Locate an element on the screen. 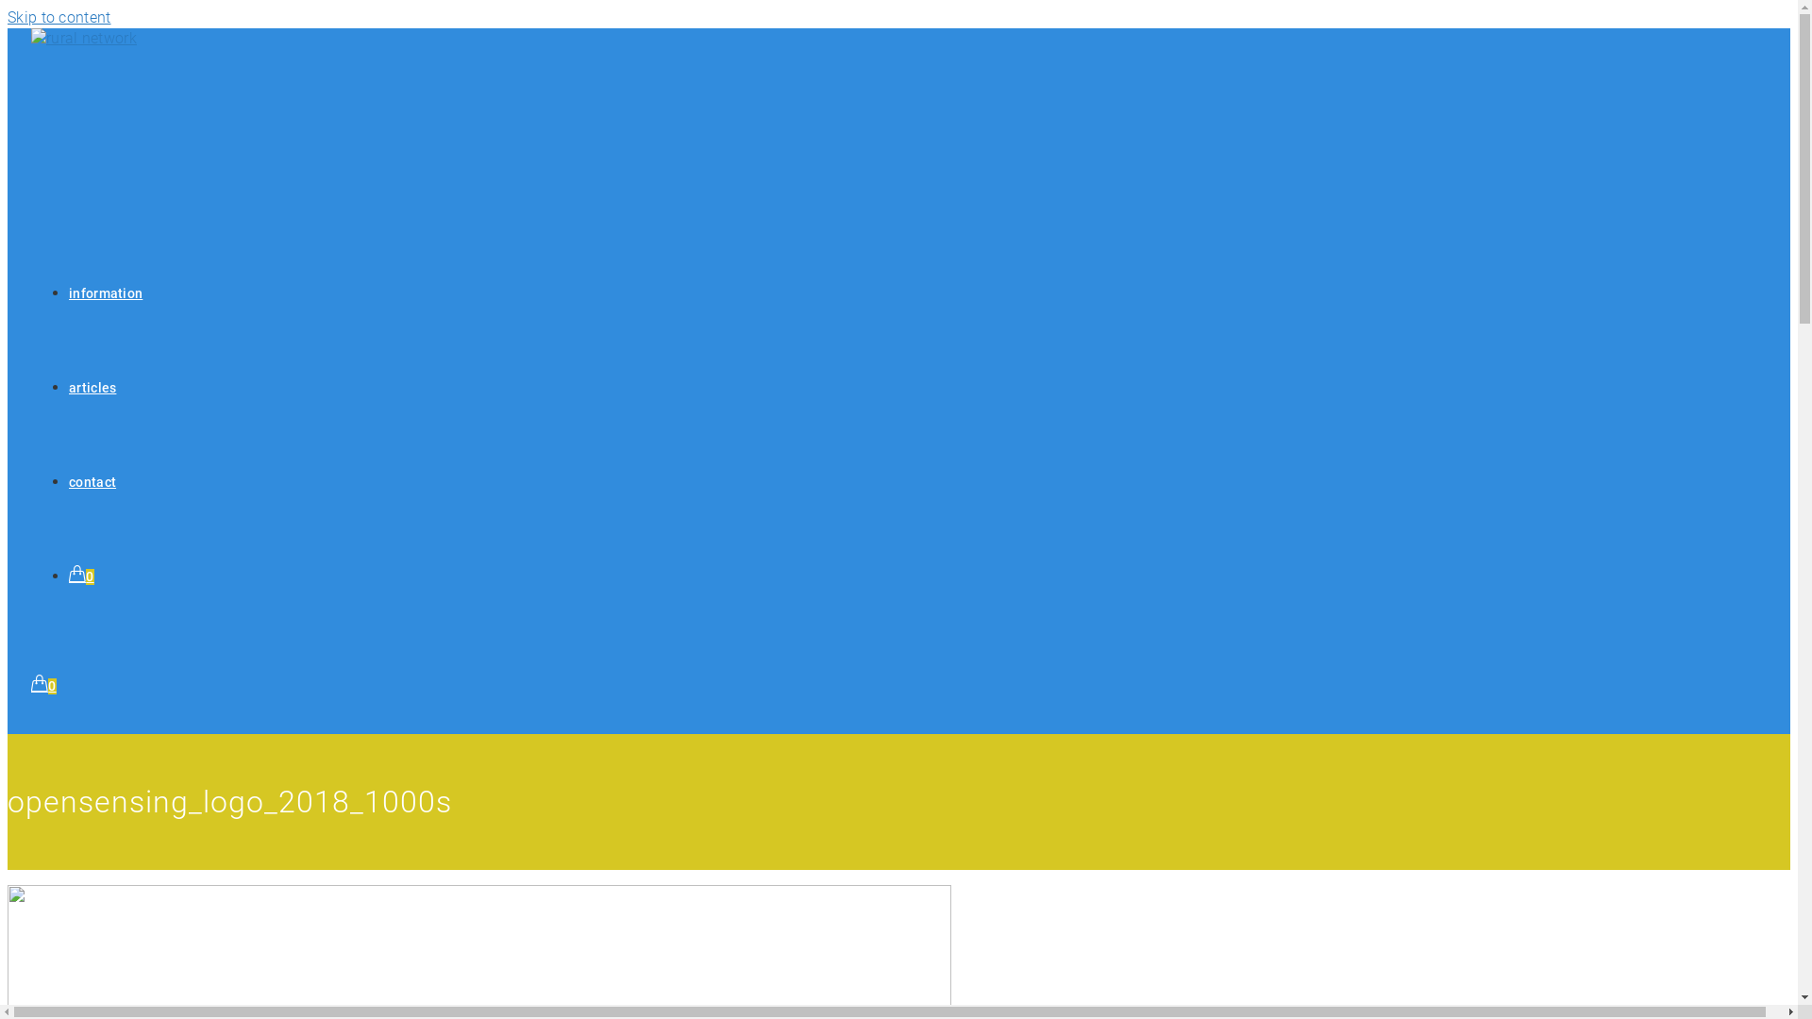  contact is located at coordinates (92, 483).